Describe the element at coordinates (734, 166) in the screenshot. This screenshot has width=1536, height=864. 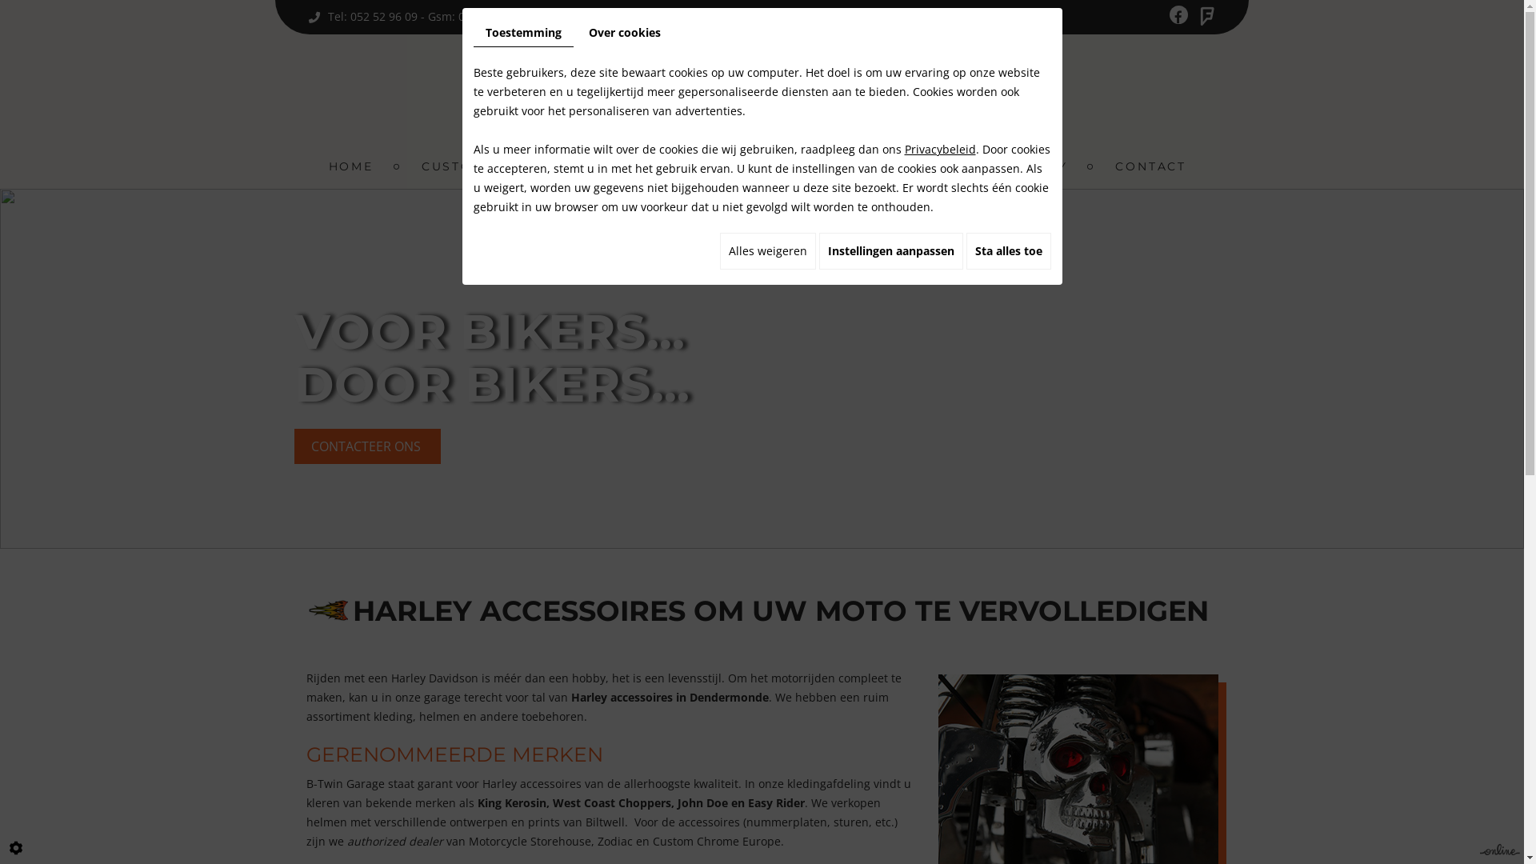
I see `ACCESSOIRIES` at that location.